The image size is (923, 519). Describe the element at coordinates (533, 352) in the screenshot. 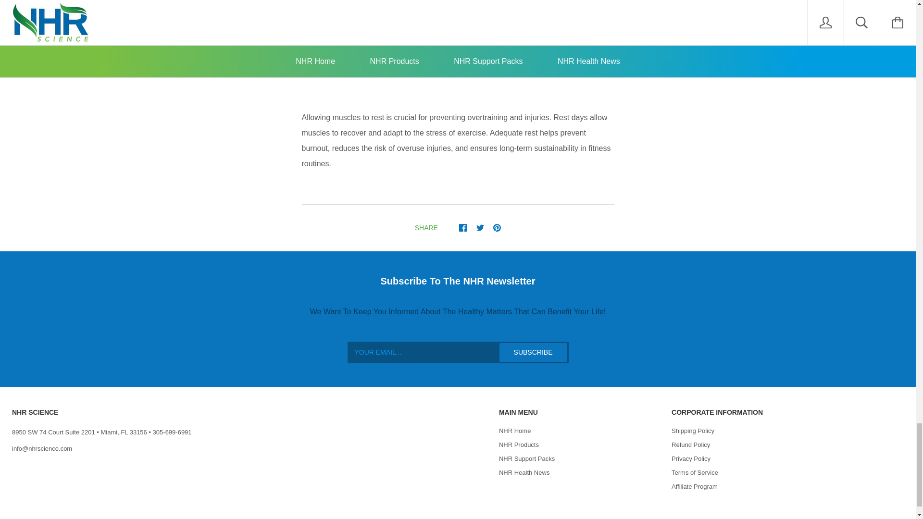

I see `Subscribe` at that location.